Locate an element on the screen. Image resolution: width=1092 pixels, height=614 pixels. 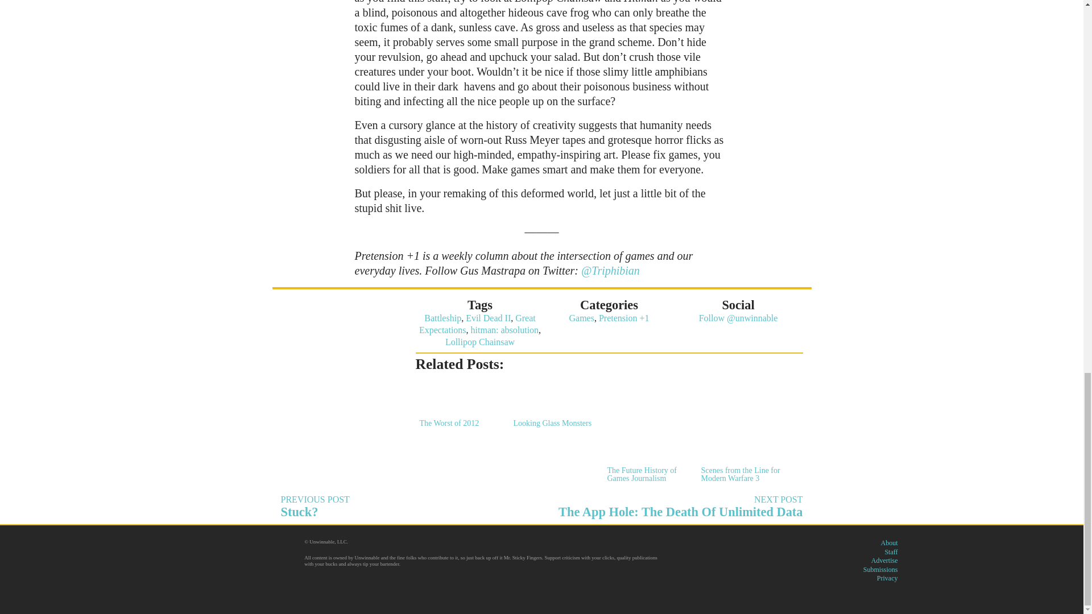
Submissions is located at coordinates (407, 507).